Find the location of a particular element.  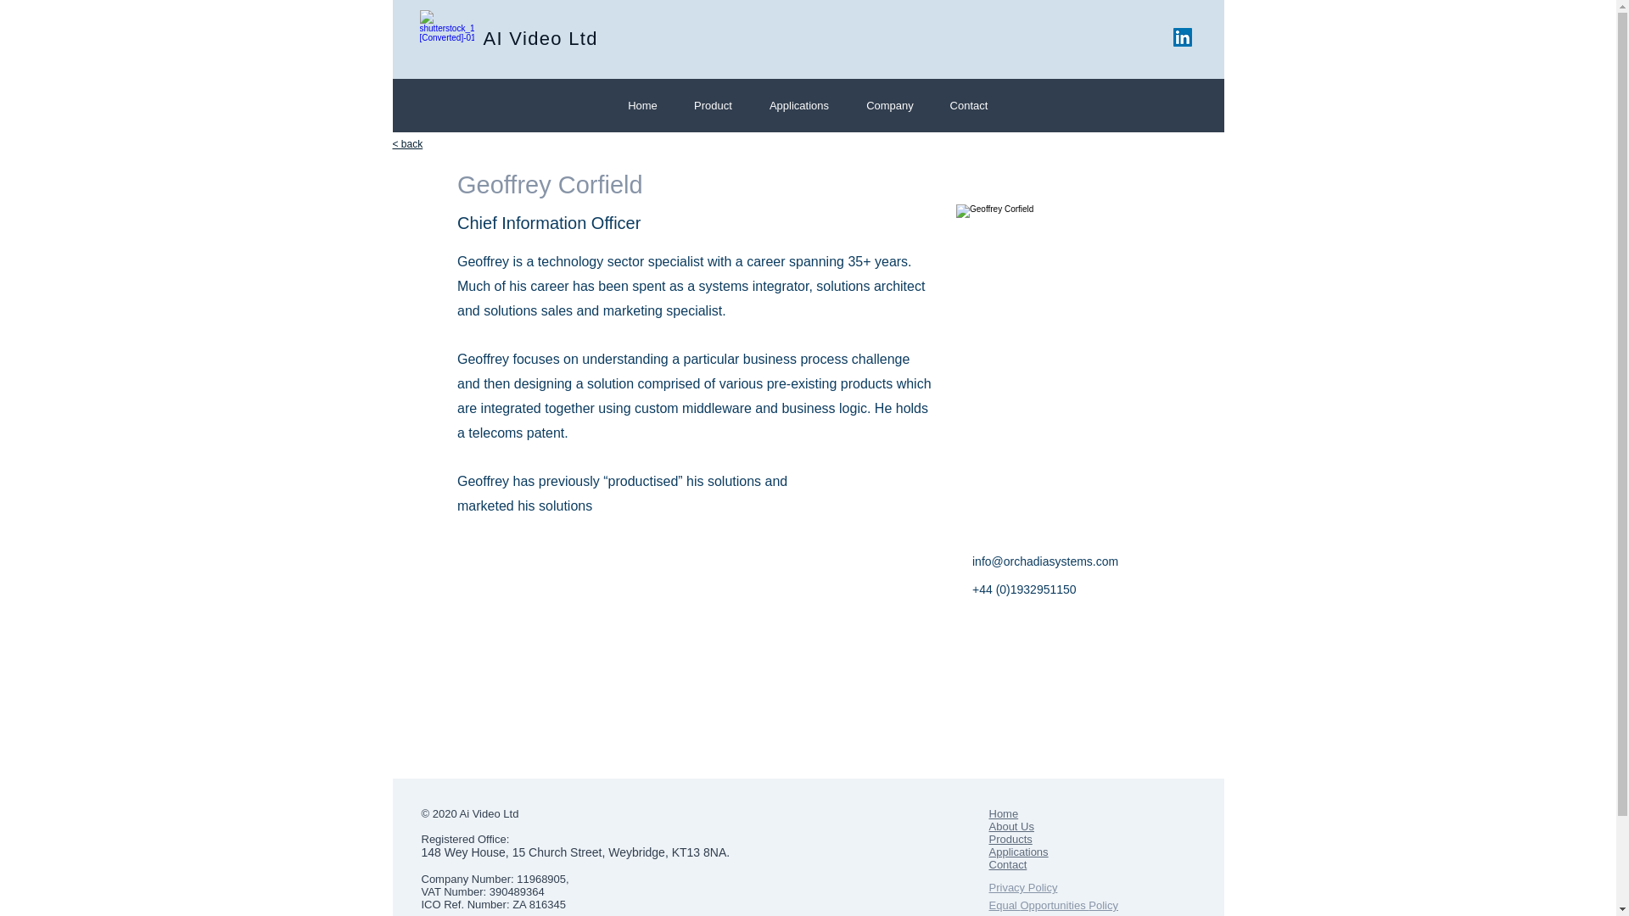

Product is located at coordinates (713, 105).